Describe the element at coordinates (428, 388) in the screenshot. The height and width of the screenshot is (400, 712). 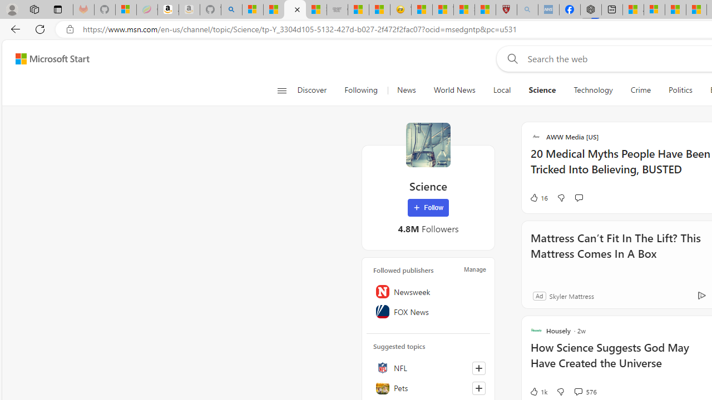
I see `Pets` at that location.